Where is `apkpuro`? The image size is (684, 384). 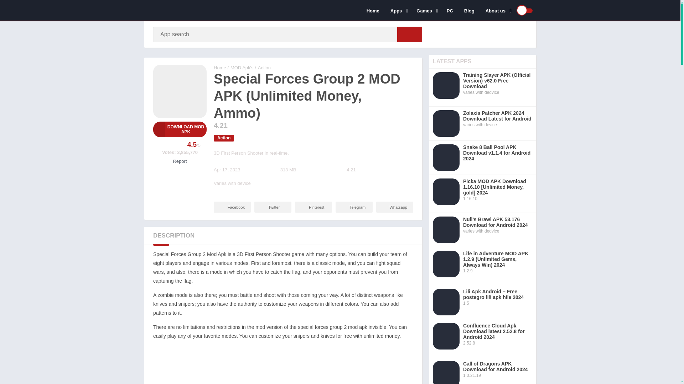 apkpuro is located at coordinates (220, 68).